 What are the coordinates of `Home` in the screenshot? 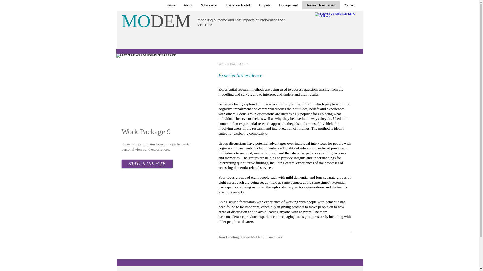 It's located at (171, 5).